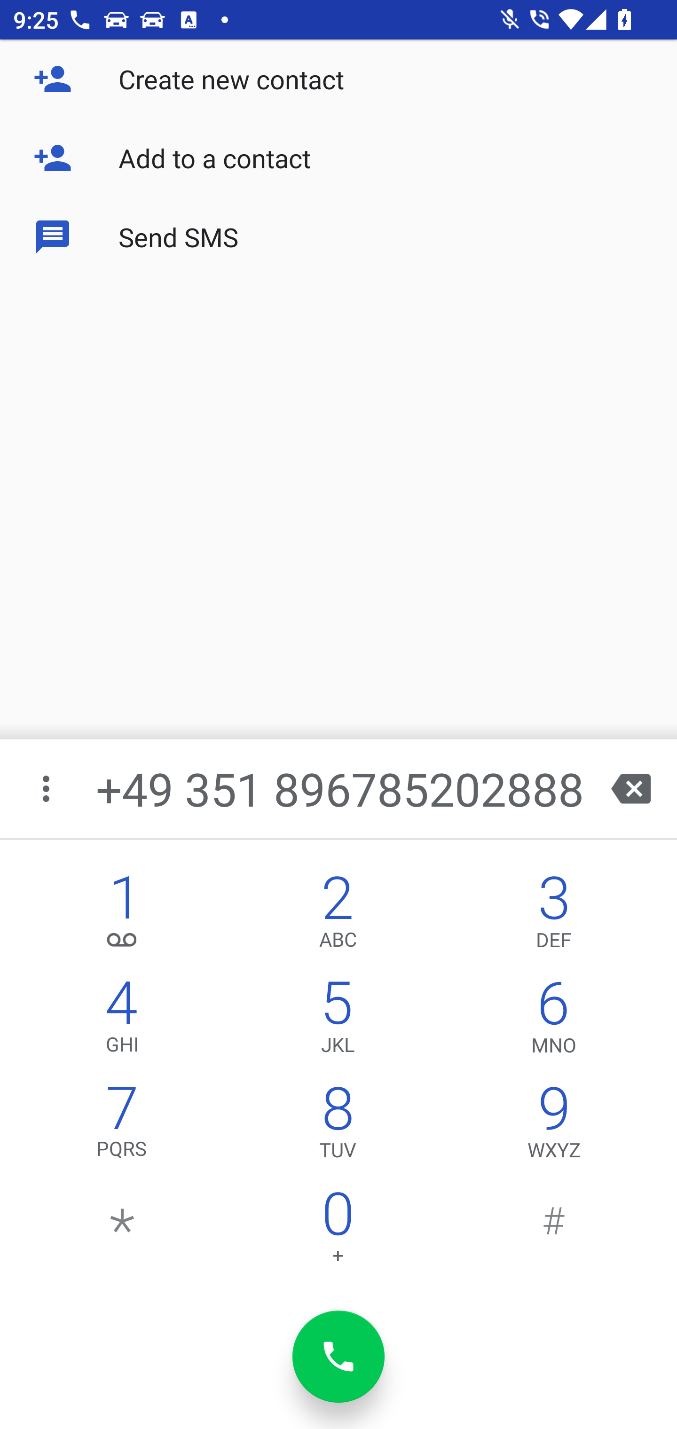 The height and width of the screenshot is (1429, 677). Describe the element at coordinates (122, 1126) in the screenshot. I see `7,PQRS 7 PQRS` at that location.